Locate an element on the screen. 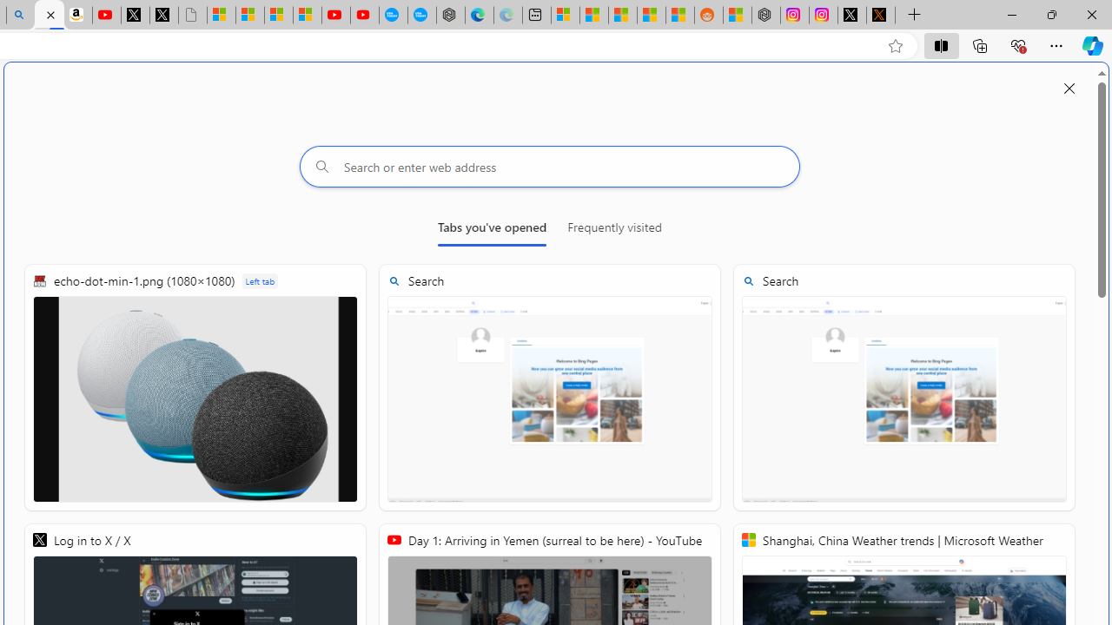 This screenshot has width=1112, height=625. The most popular Google 'how to' searches is located at coordinates (421, 16).